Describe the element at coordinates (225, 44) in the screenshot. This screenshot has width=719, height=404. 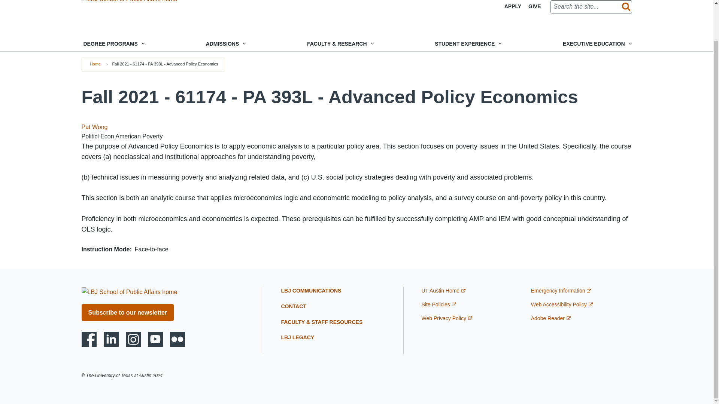
I see `ADMISSIONS` at that location.